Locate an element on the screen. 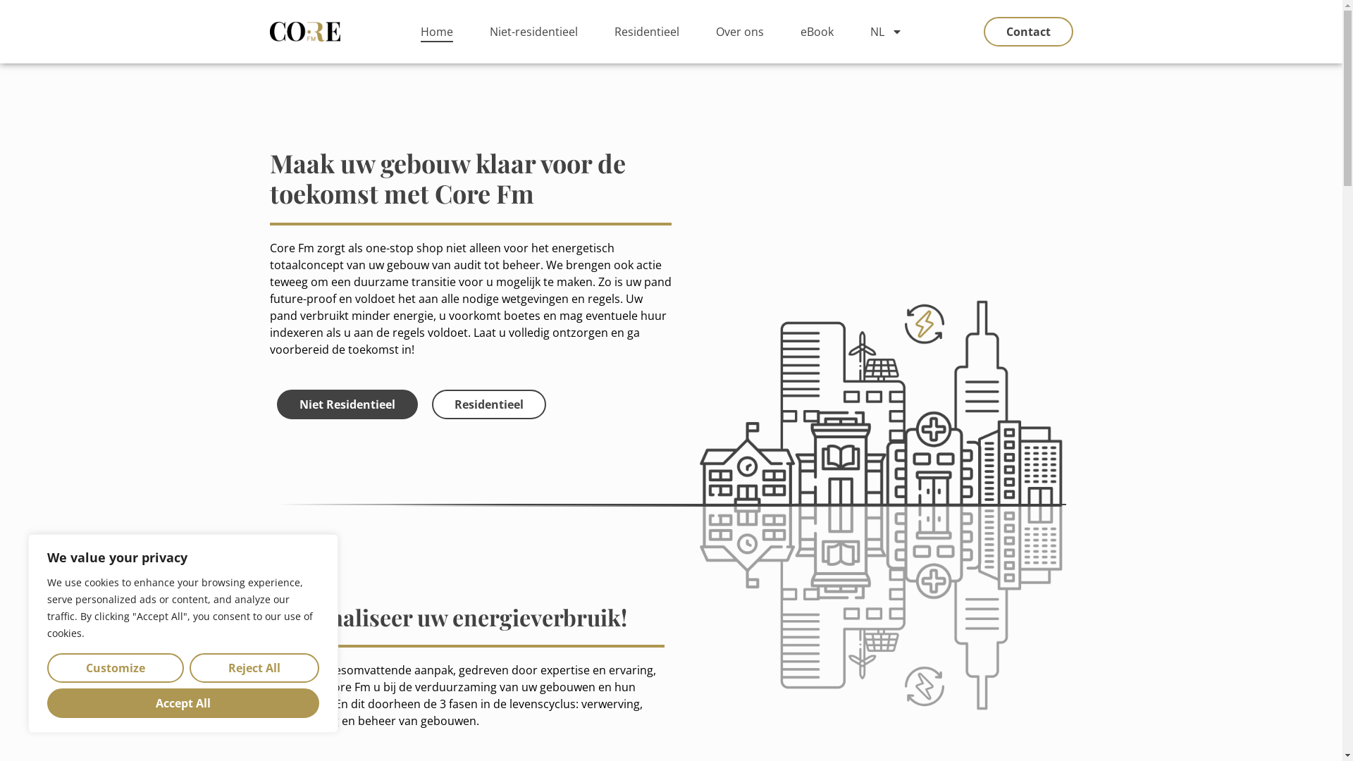  Customize is located at coordinates (116, 668).